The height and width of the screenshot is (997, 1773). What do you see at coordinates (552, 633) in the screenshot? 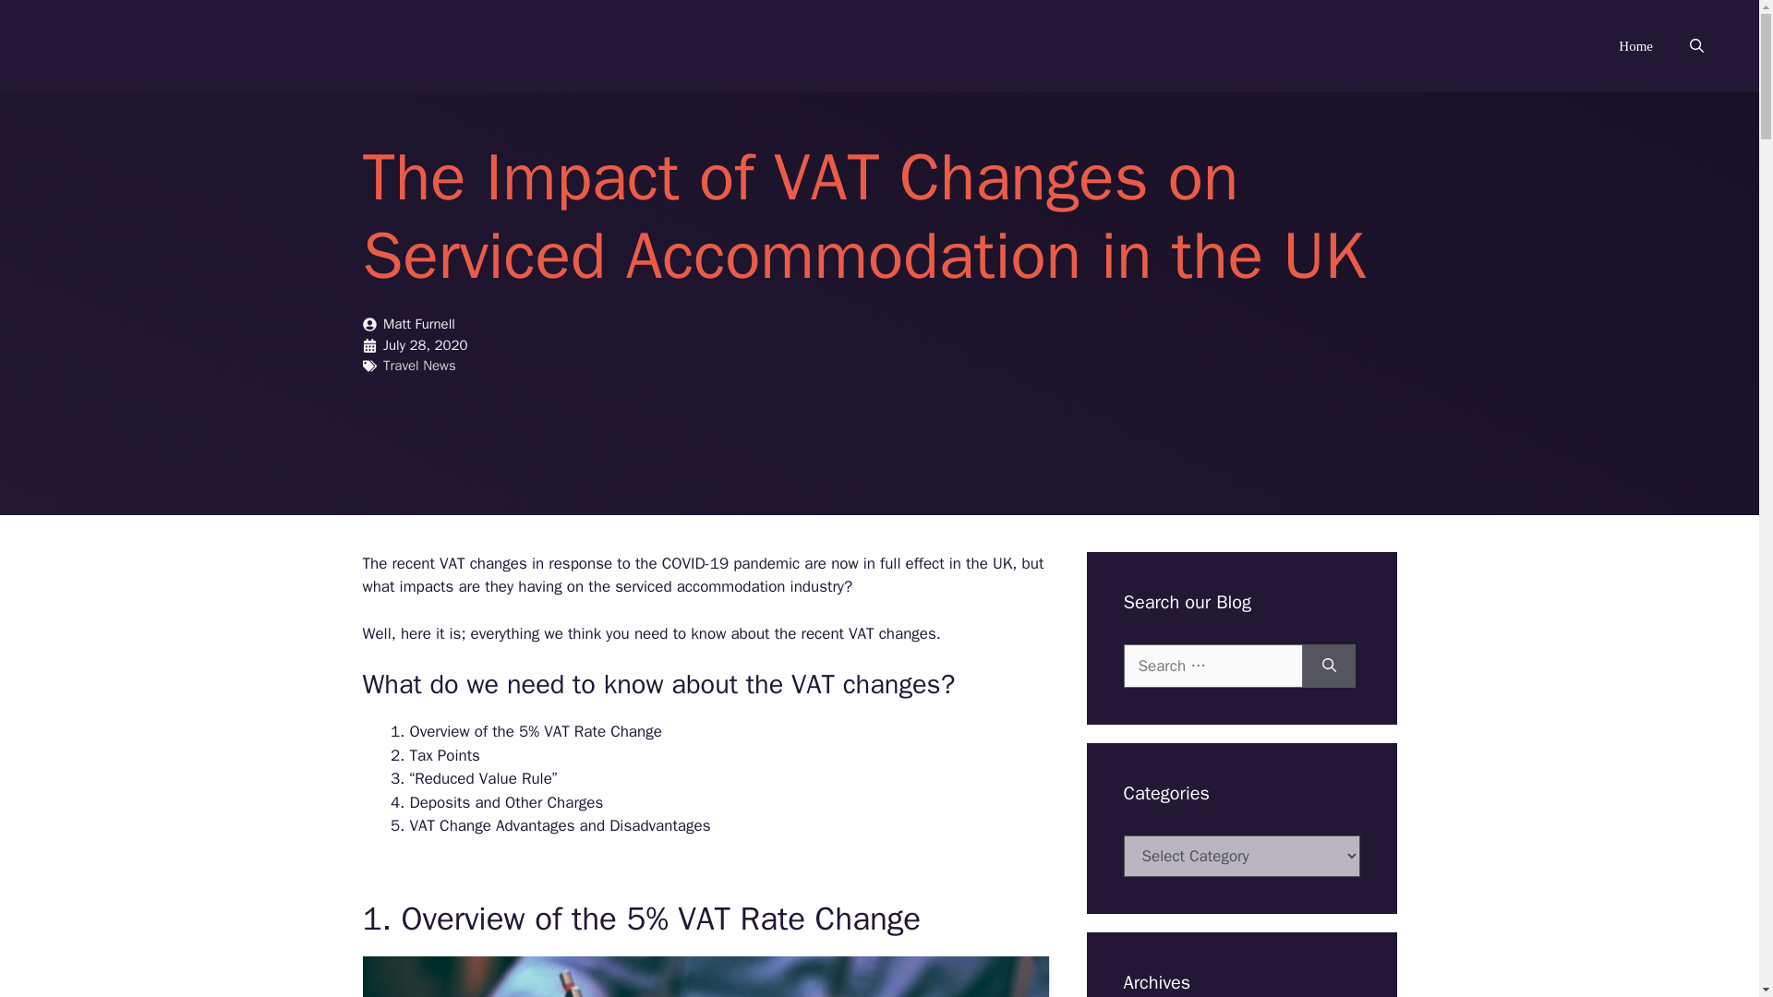
I see `we` at bounding box center [552, 633].